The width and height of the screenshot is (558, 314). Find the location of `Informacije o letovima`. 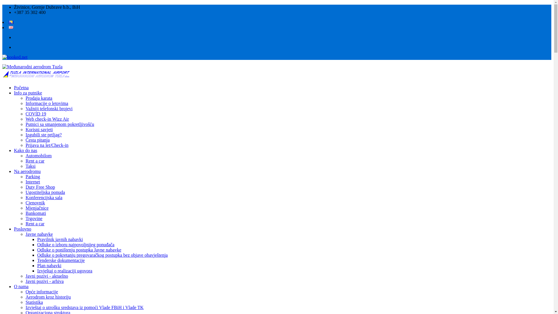

Informacije o letovima is located at coordinates (47, 104).